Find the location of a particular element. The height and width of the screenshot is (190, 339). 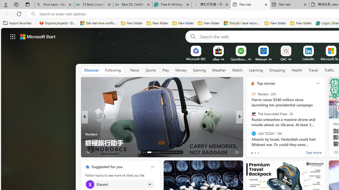

9 Like is located at coordinates (252, 151).